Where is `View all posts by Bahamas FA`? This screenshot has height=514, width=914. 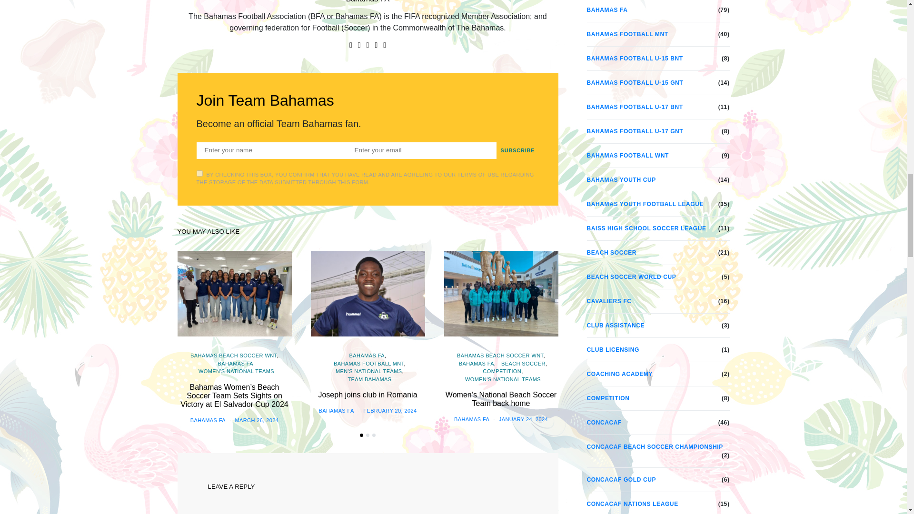
View all posts by Bahamas FA is located at coordinates (471, 419).